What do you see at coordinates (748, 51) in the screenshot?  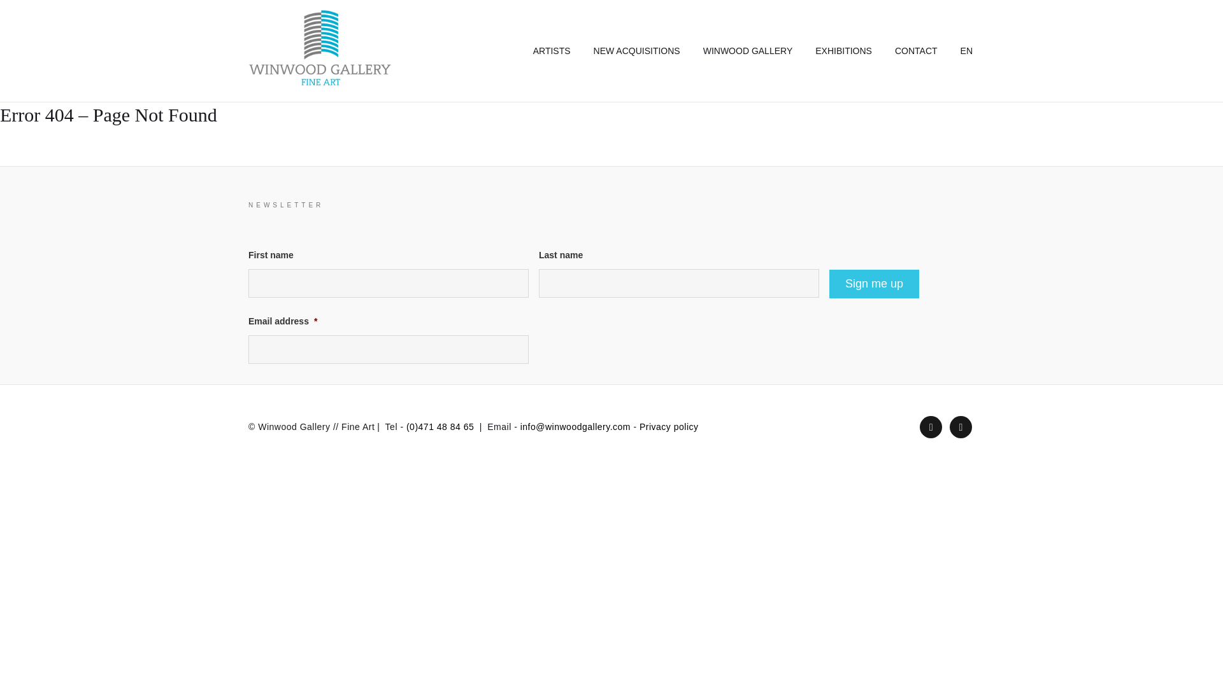 I see `WINWOOD GALLERY` at bounding box center [748, 51].